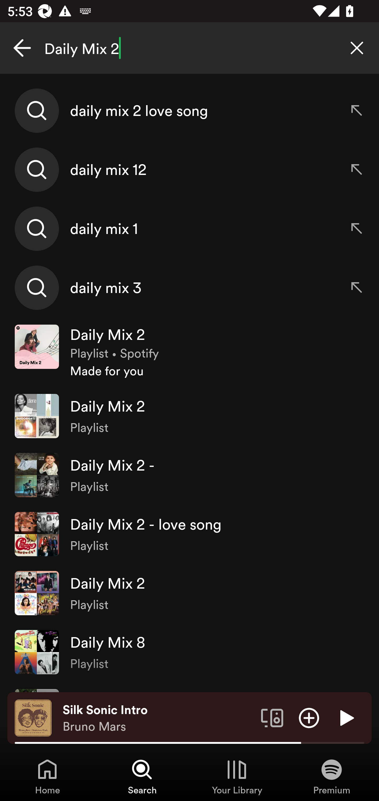  What do you see at coordinates (189, 352) in the screenshot?
I see `Daily Mix 2 Playlist • Spotify Made for you` at bounding box center [189, 352].